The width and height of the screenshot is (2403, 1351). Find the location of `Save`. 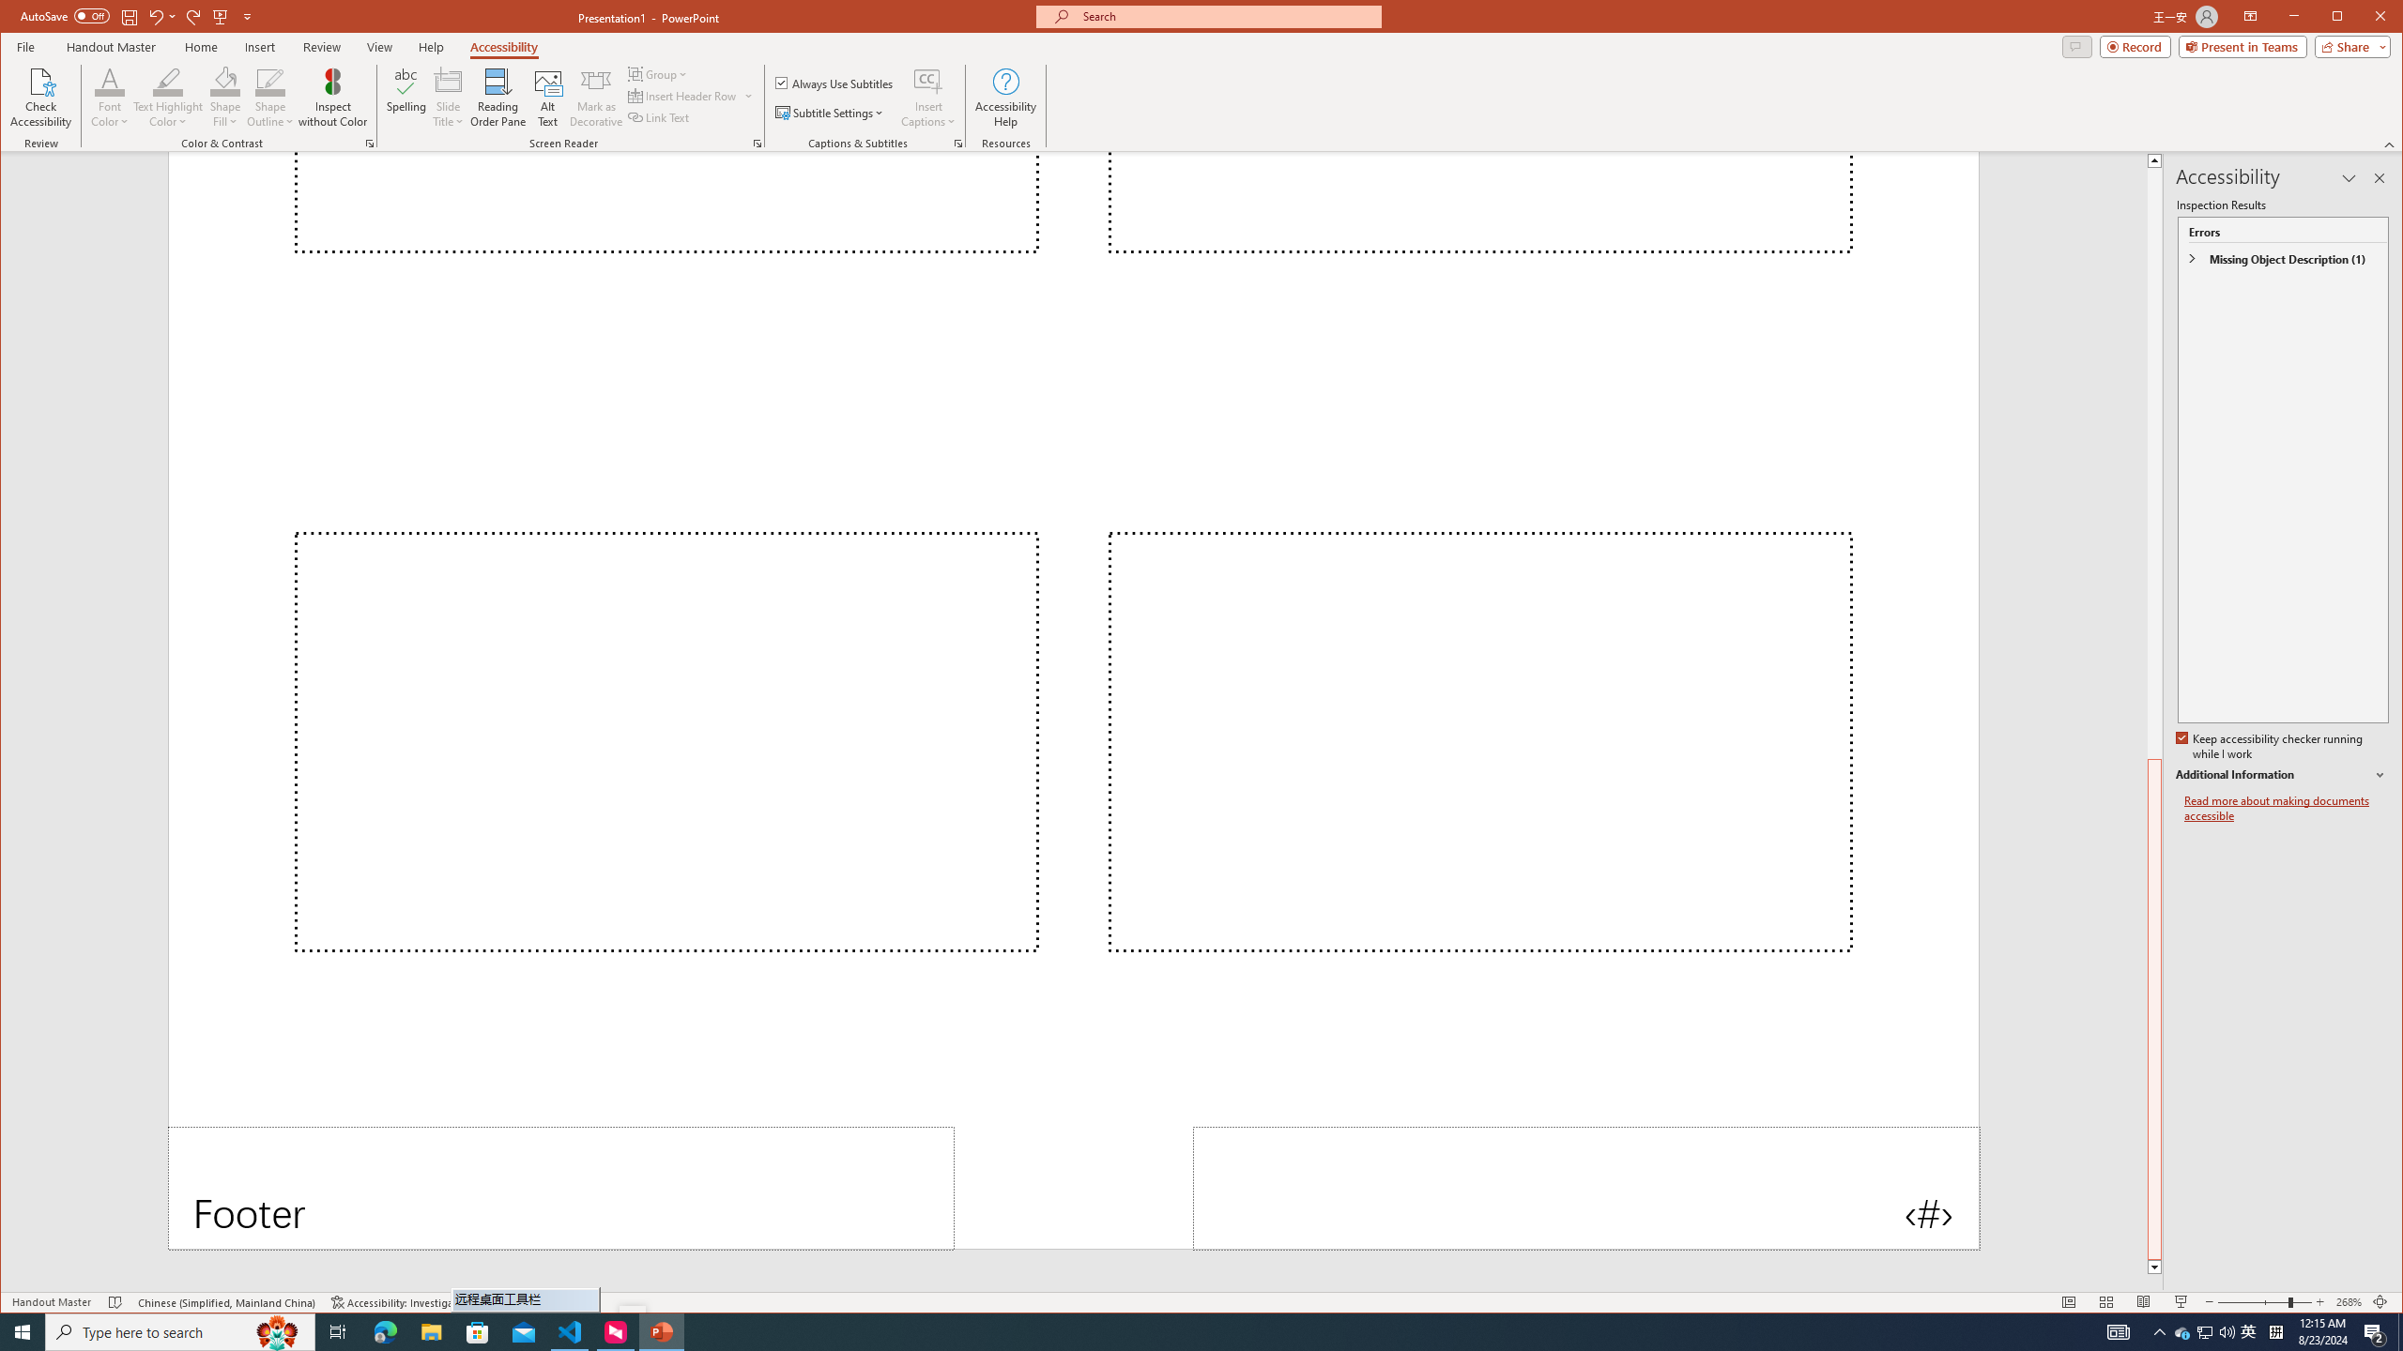

Save is located at coordinates (128, 16).